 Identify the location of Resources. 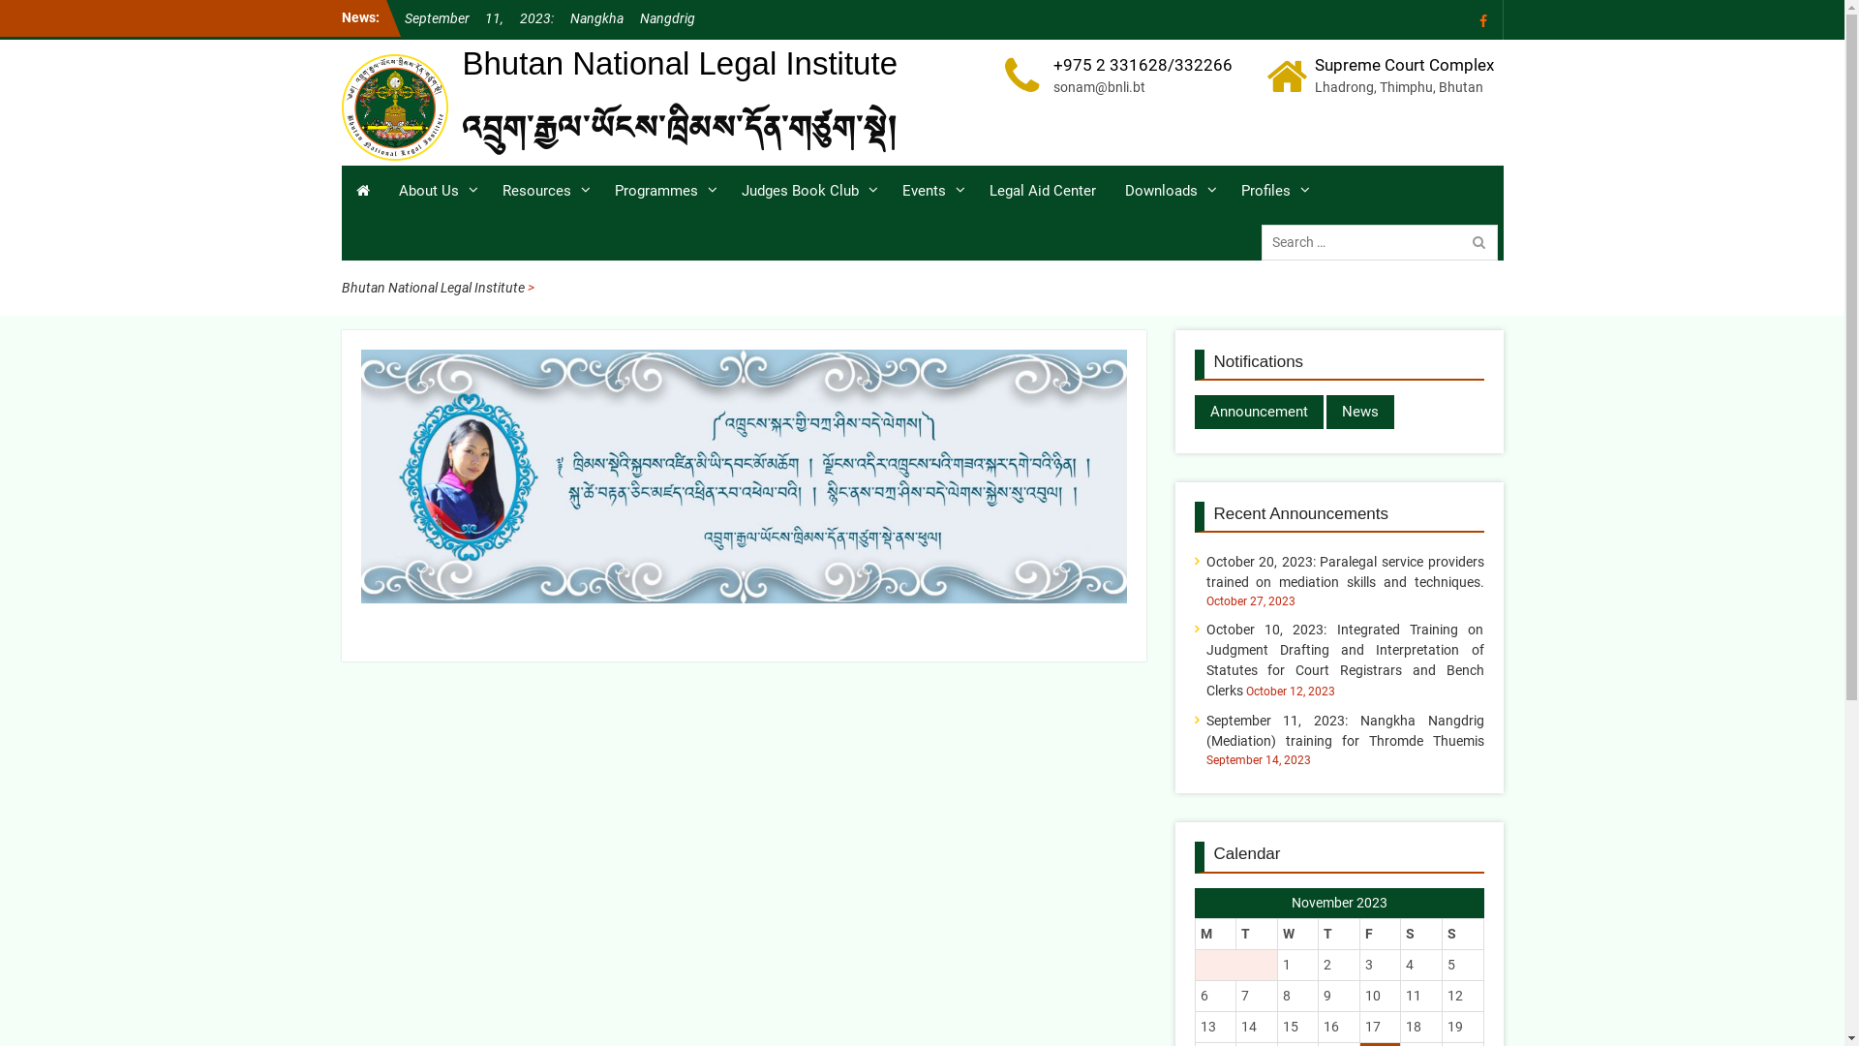
(544, 192).